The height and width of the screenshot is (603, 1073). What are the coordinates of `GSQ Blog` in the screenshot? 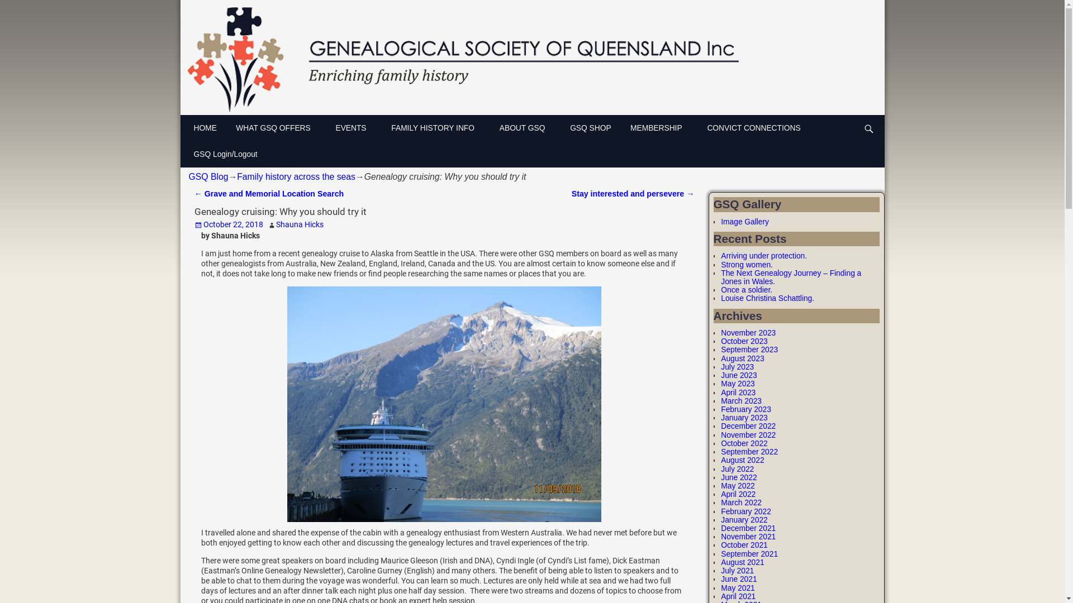 It's located at (209, 176).